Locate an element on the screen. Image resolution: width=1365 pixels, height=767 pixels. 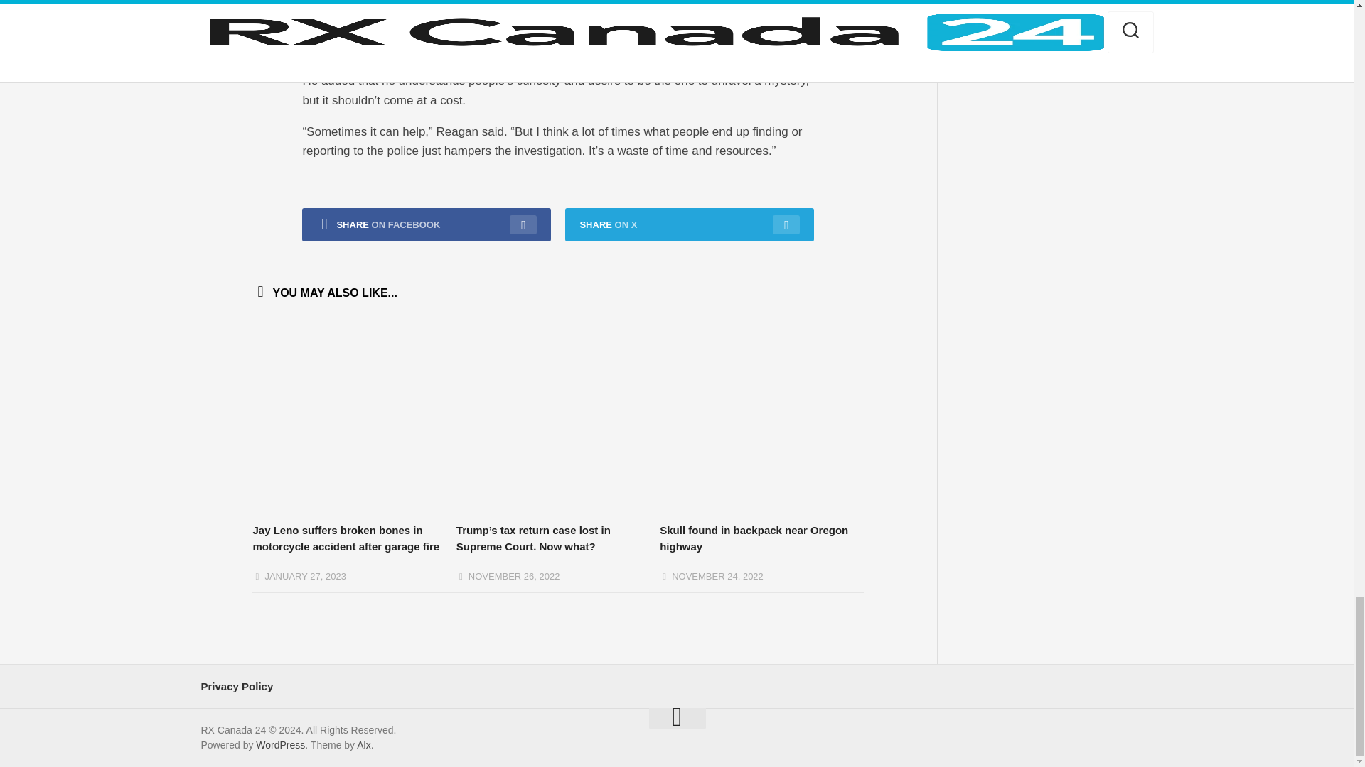
SHARE ON FACEBOOK is located at coordinates (427, 224).